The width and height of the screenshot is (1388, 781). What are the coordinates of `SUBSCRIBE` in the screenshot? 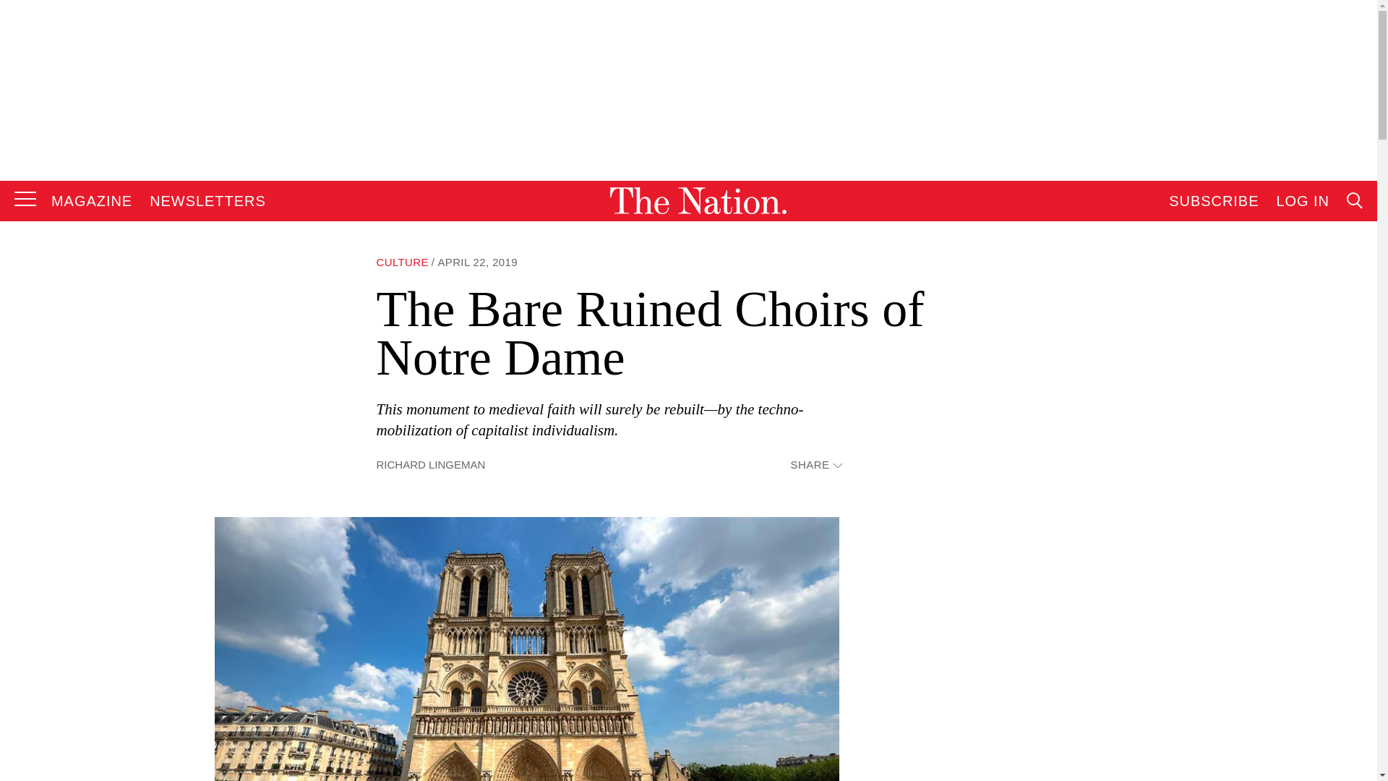 It's located at (1213, 201).